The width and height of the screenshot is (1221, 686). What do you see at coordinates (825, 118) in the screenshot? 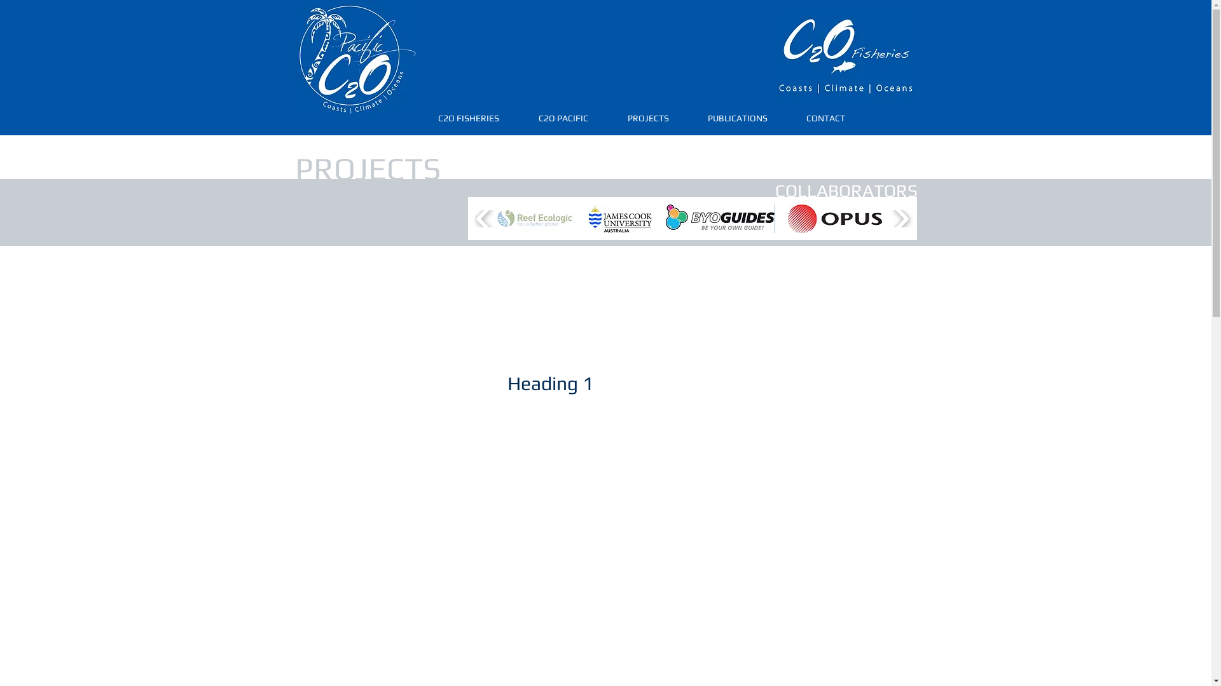
I see `CONTACT` at bounding box center [825, 118].